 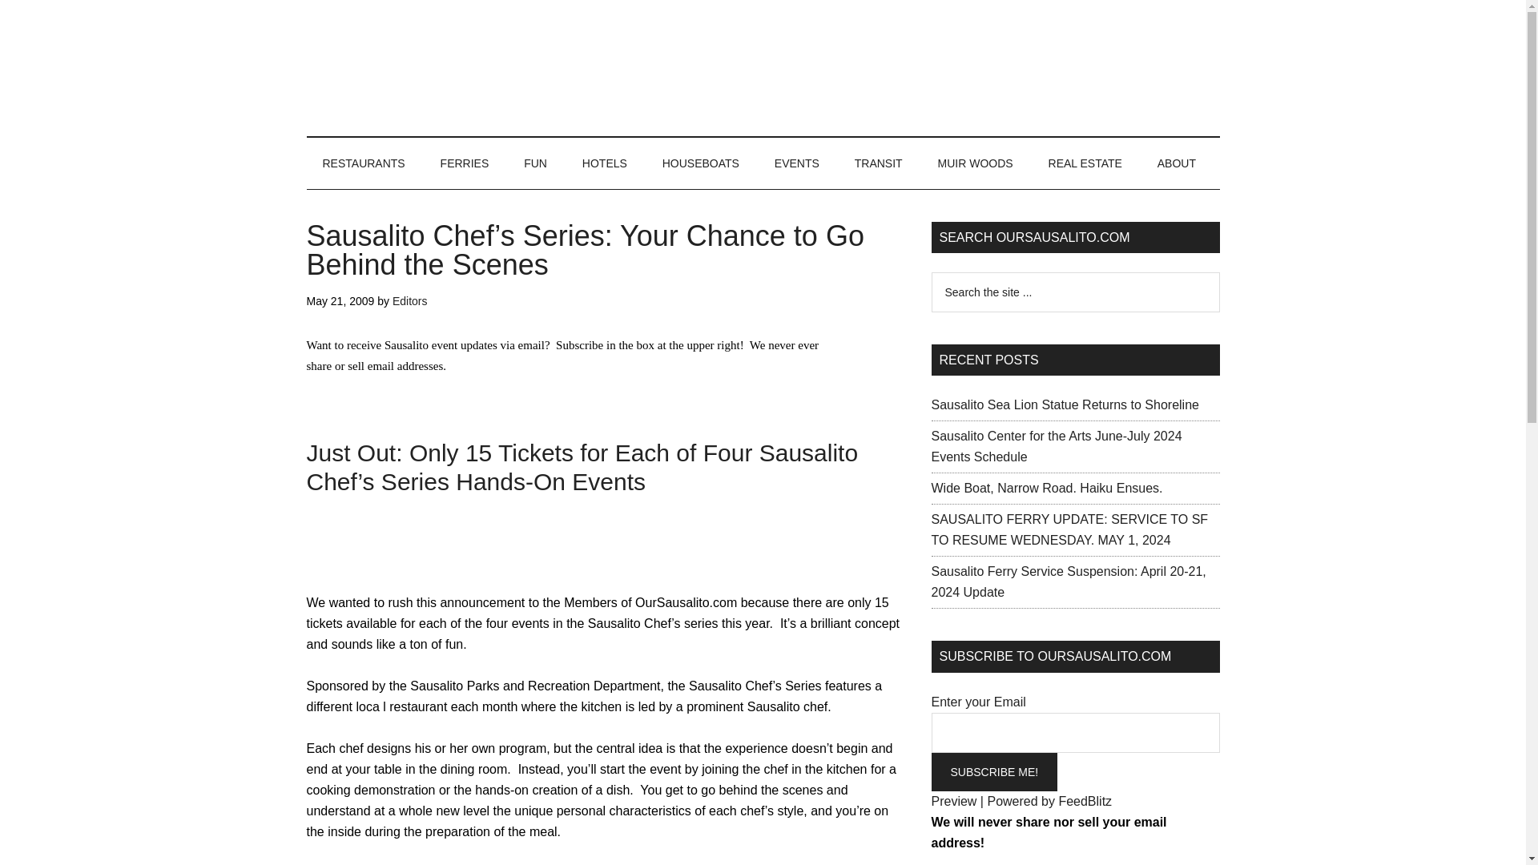 What do you see at coordinates (363, 163) in the screenshot?
I see `Best Sausalito Restaurants 2015` at bounding box center [363, 163].